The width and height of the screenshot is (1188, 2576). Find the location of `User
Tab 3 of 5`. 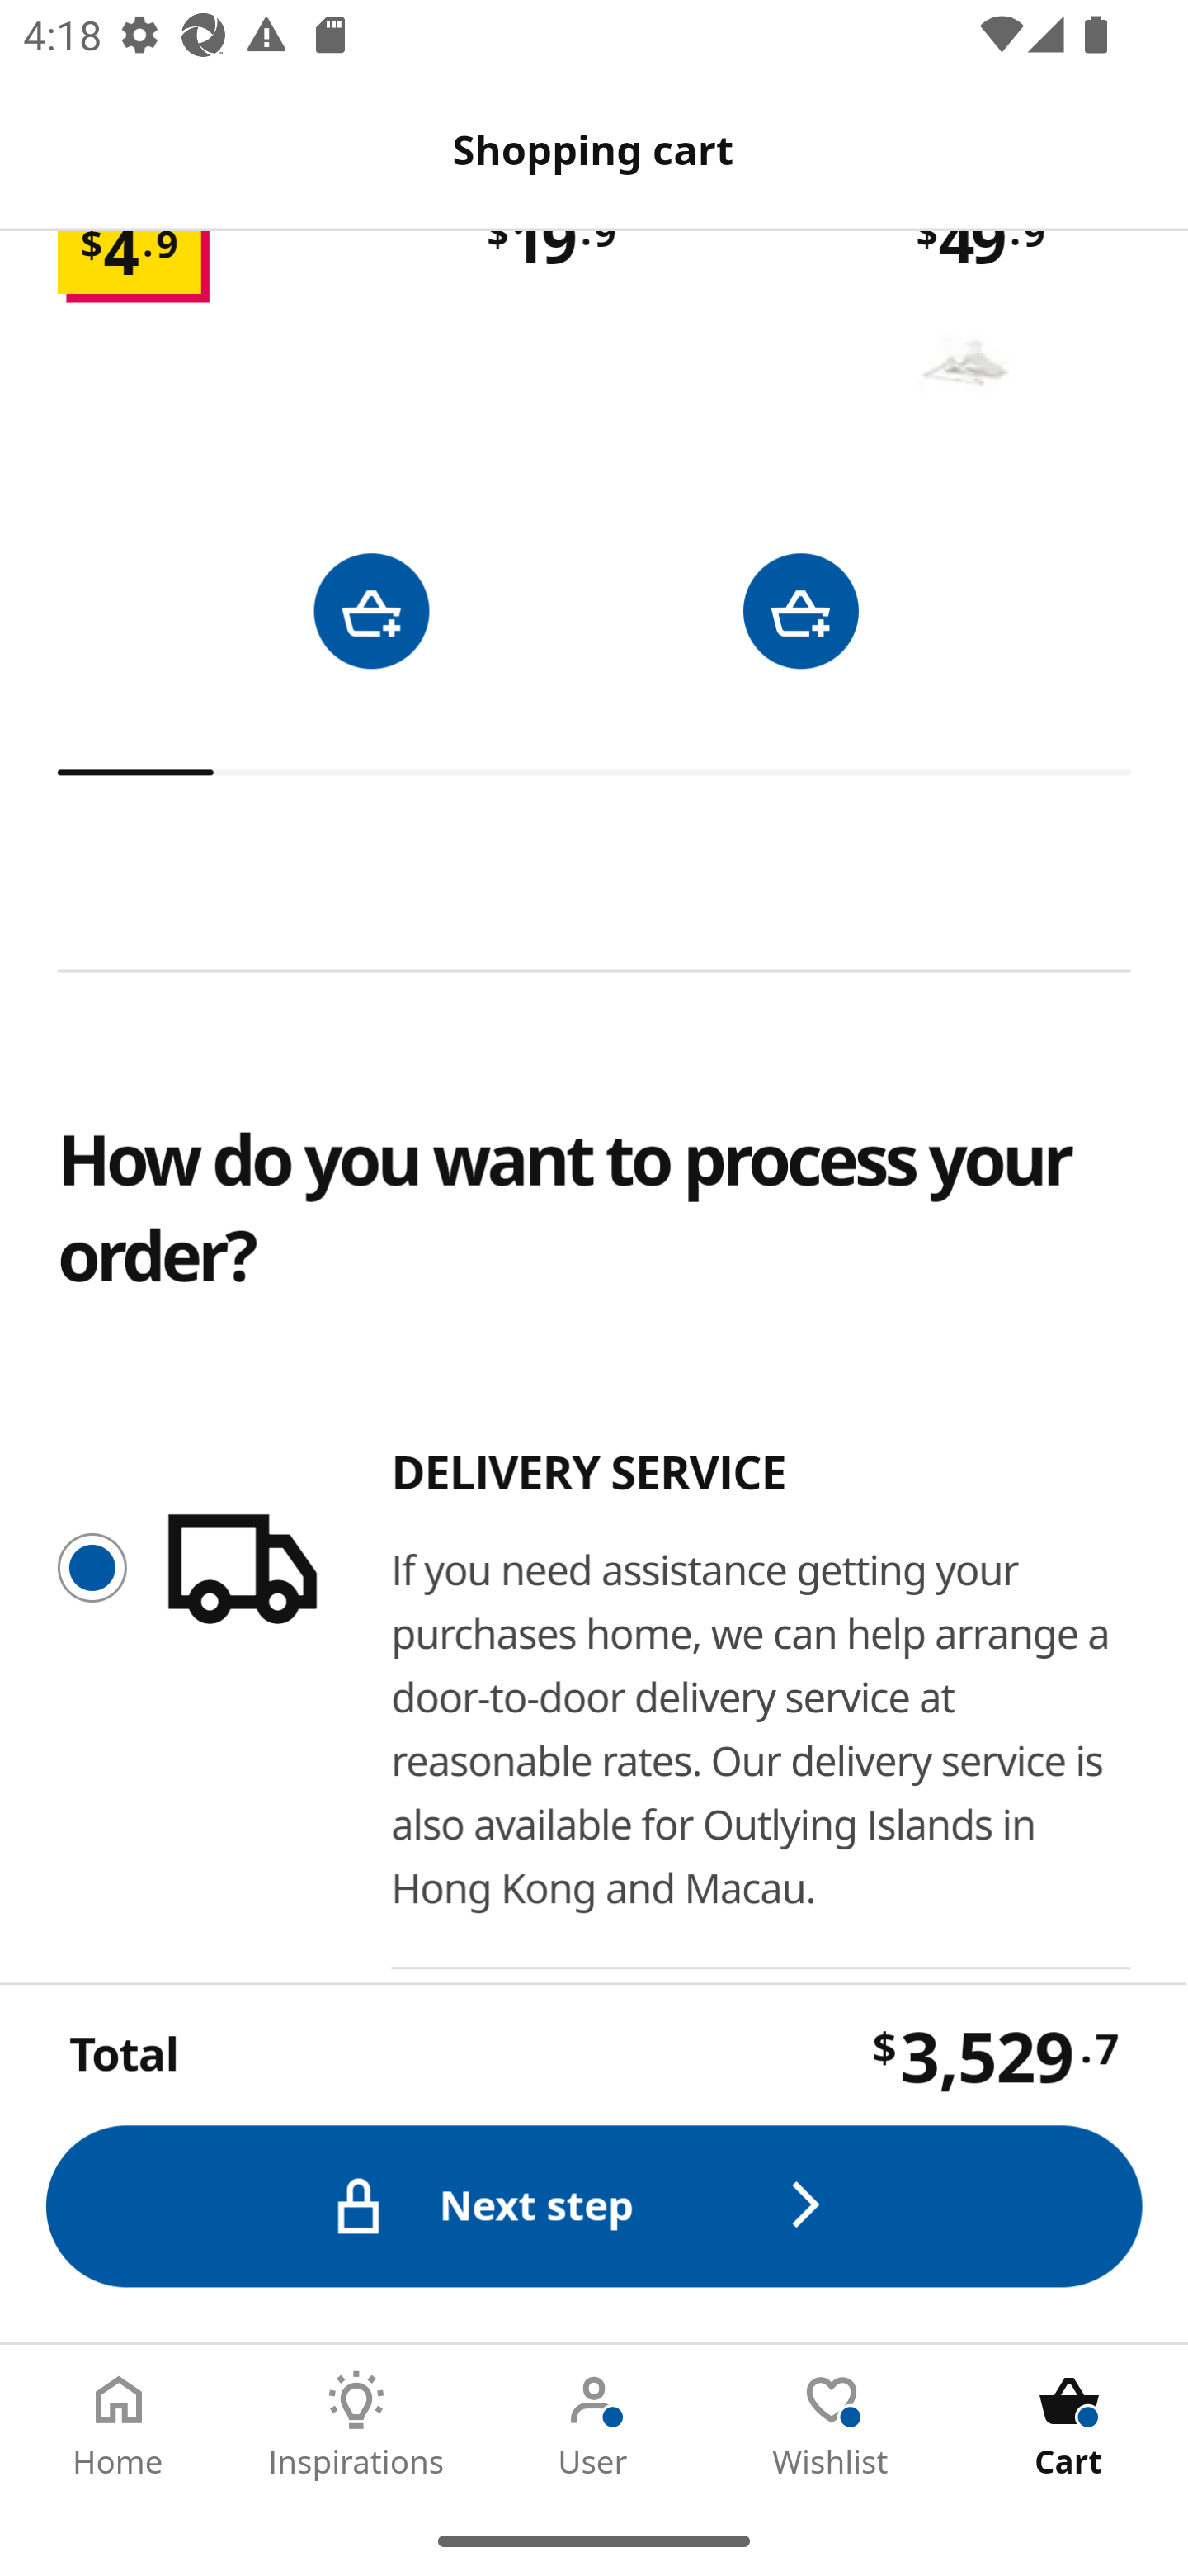

User
Tab 3 of 5 is located at coordinates (594, 2425).